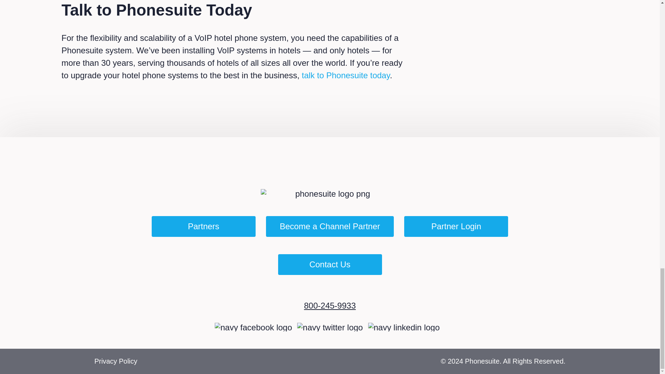  What do you see at coordinates (346, 75) in the screenshot?
I see `talk to Phonesuite today` at bounding box center [346, 75].